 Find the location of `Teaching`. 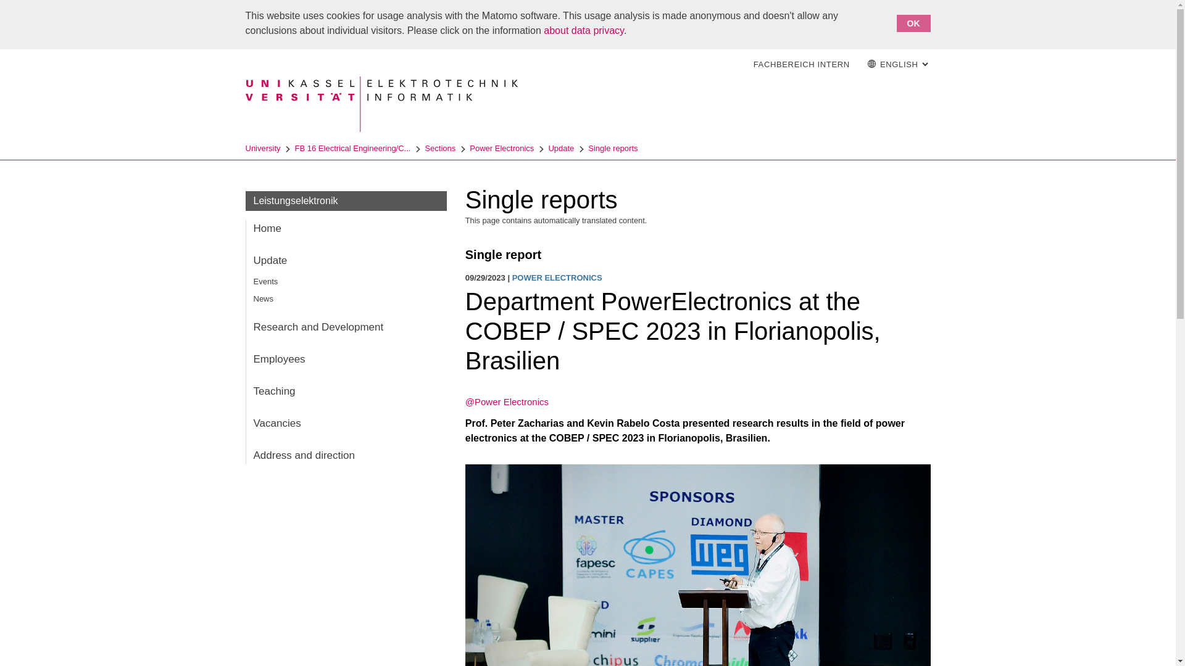

Teaching is located at coordinates (346, 392).